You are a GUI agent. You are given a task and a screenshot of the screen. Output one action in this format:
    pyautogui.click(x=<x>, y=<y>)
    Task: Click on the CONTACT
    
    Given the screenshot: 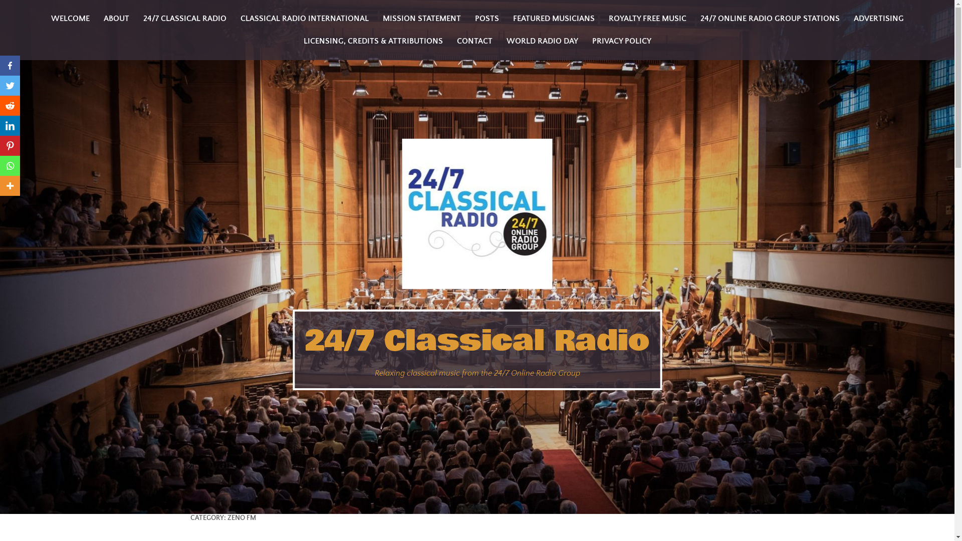 What is the action you would take?
    pyautogui.click(x=474, y=41)
    